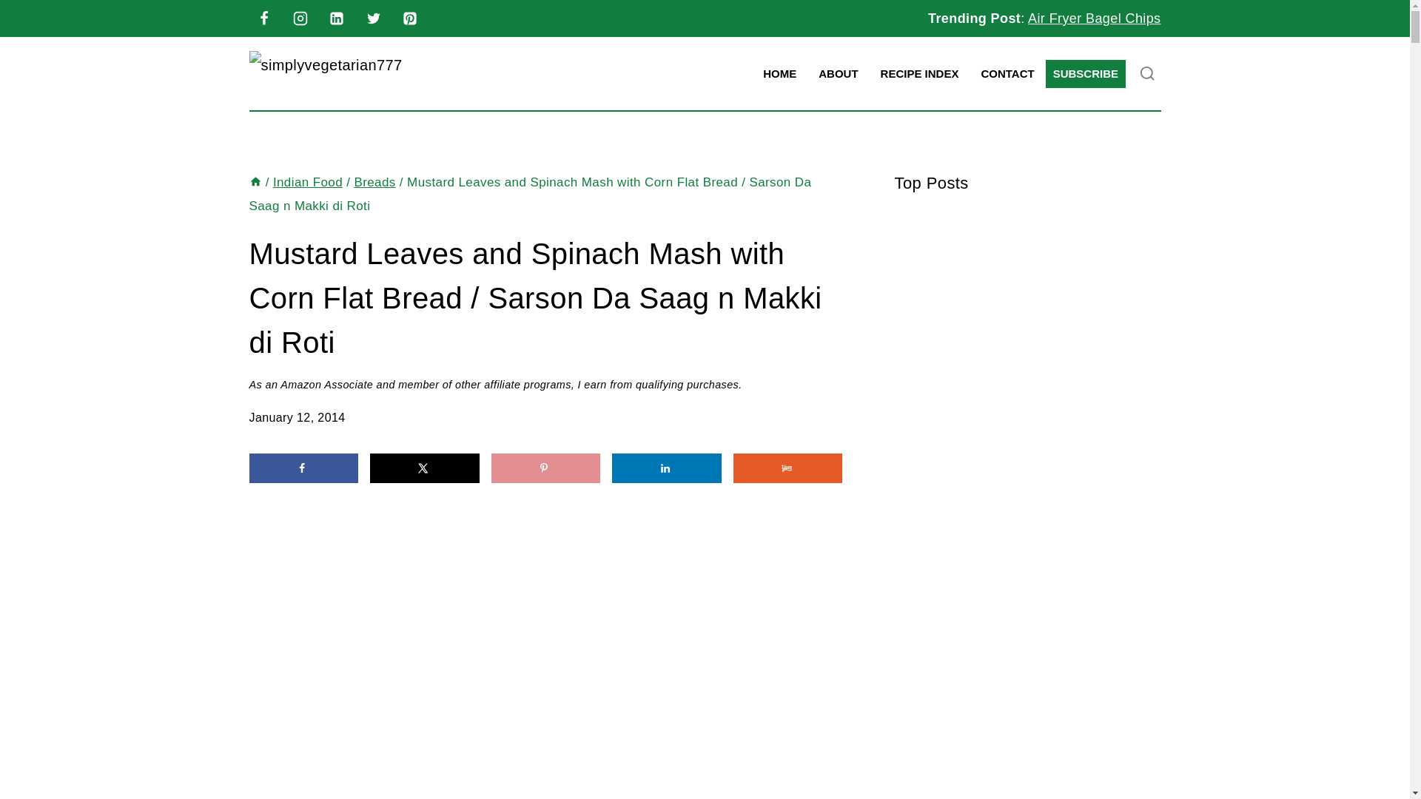  Describe the element at coordinates (546, 468) in the screenshot. I see `Save to Pinterest` at that location.